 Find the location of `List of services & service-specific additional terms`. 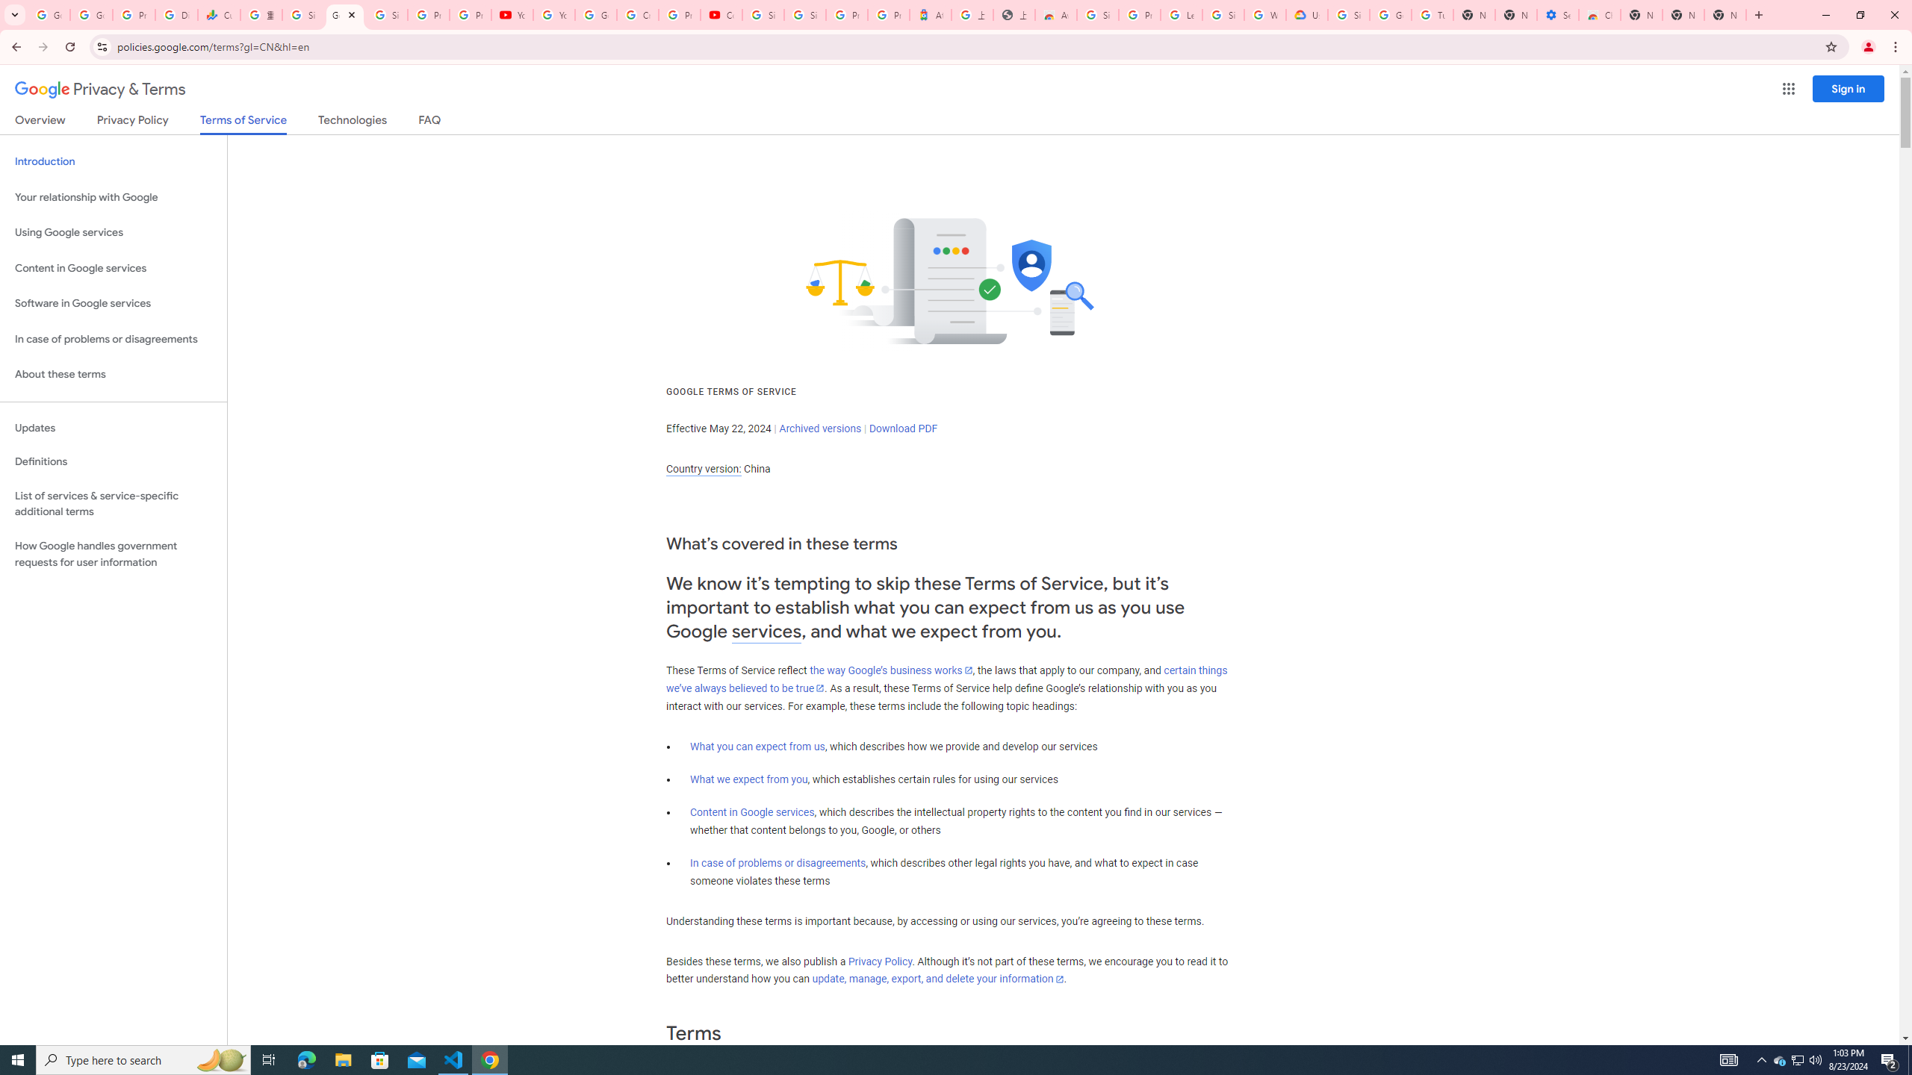

List of services & service-specific additional terms is located at coordinates (114, 503).